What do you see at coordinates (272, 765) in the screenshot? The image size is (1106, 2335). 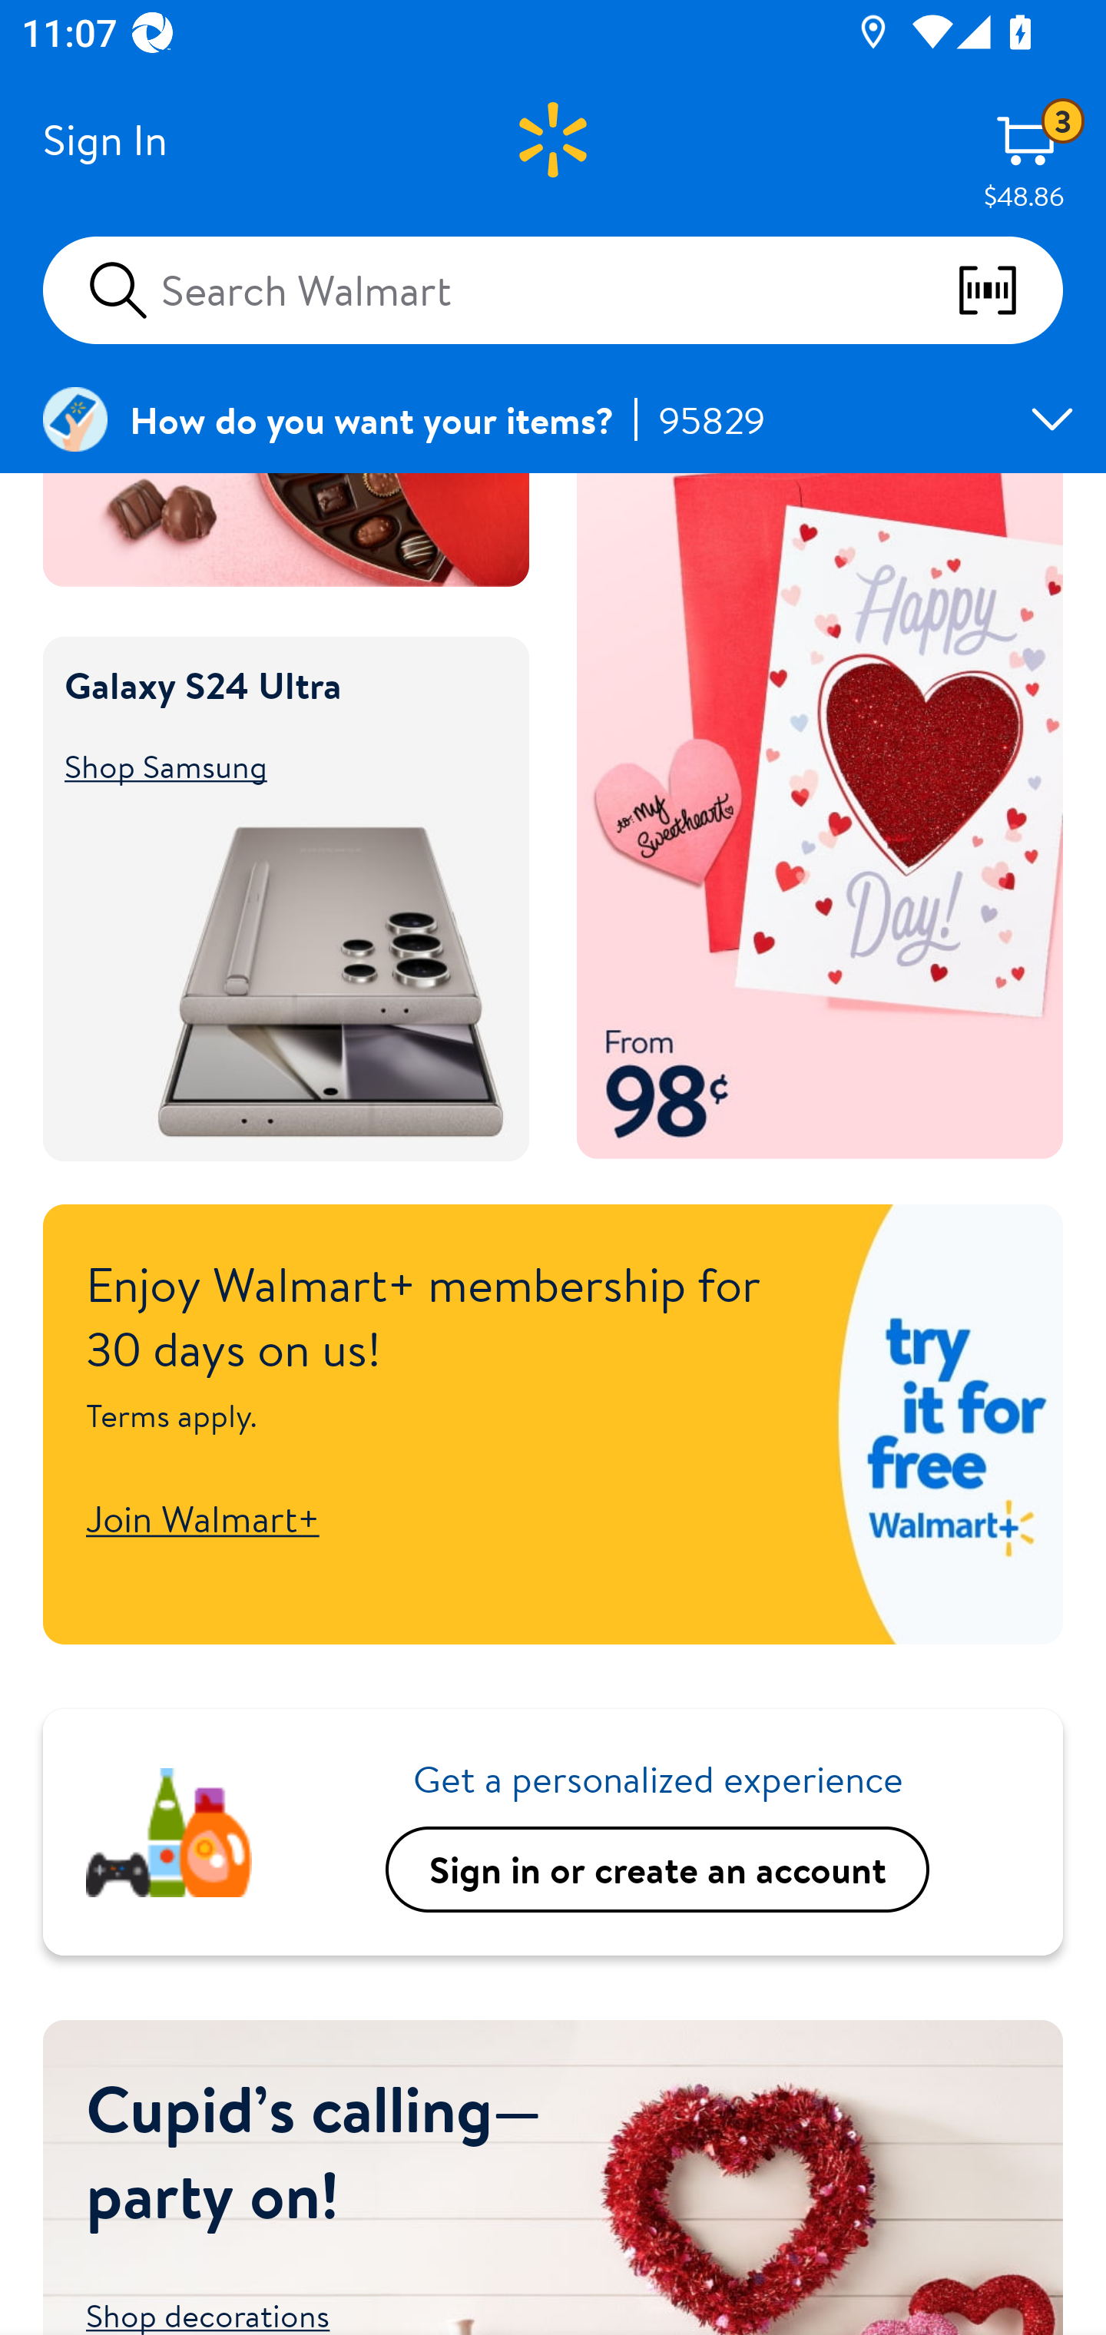 I see `Shop Samsung Shop Samsung Galaxy S24 Ultra` at bounding box center [272, 765].